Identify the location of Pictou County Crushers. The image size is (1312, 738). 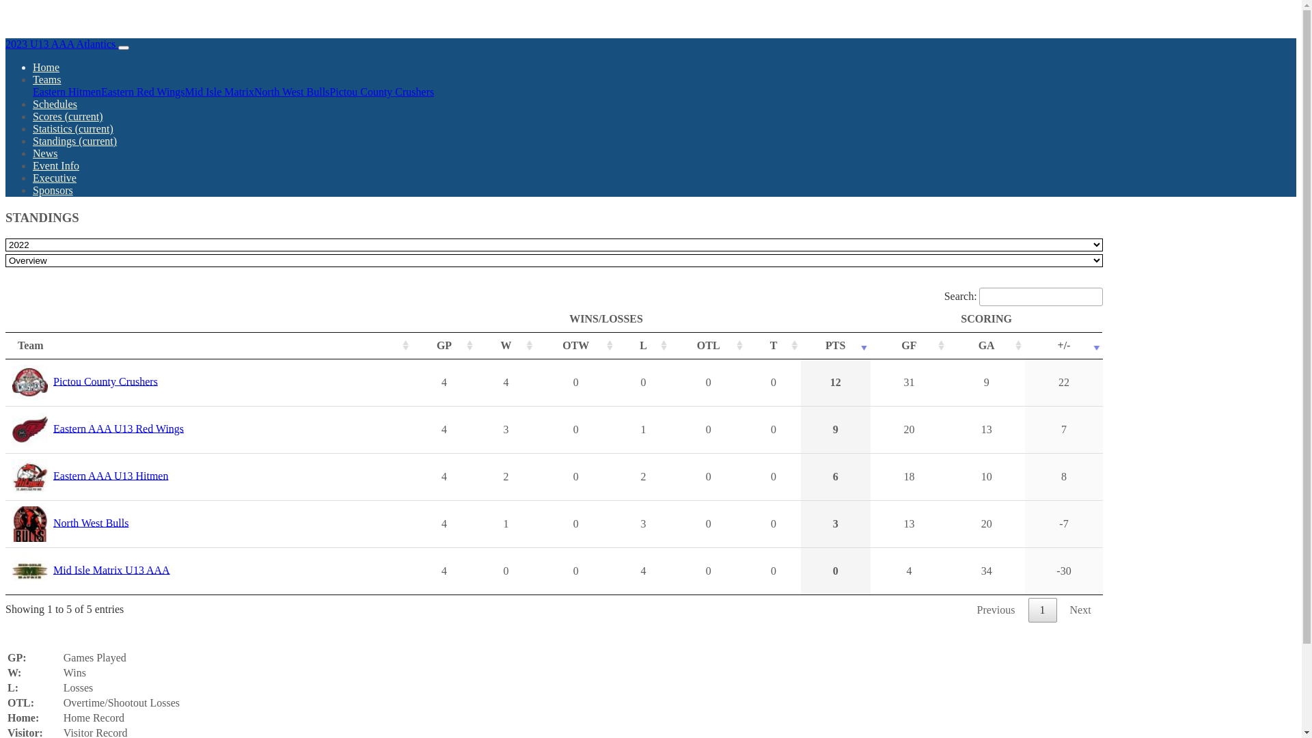
(381, 92).